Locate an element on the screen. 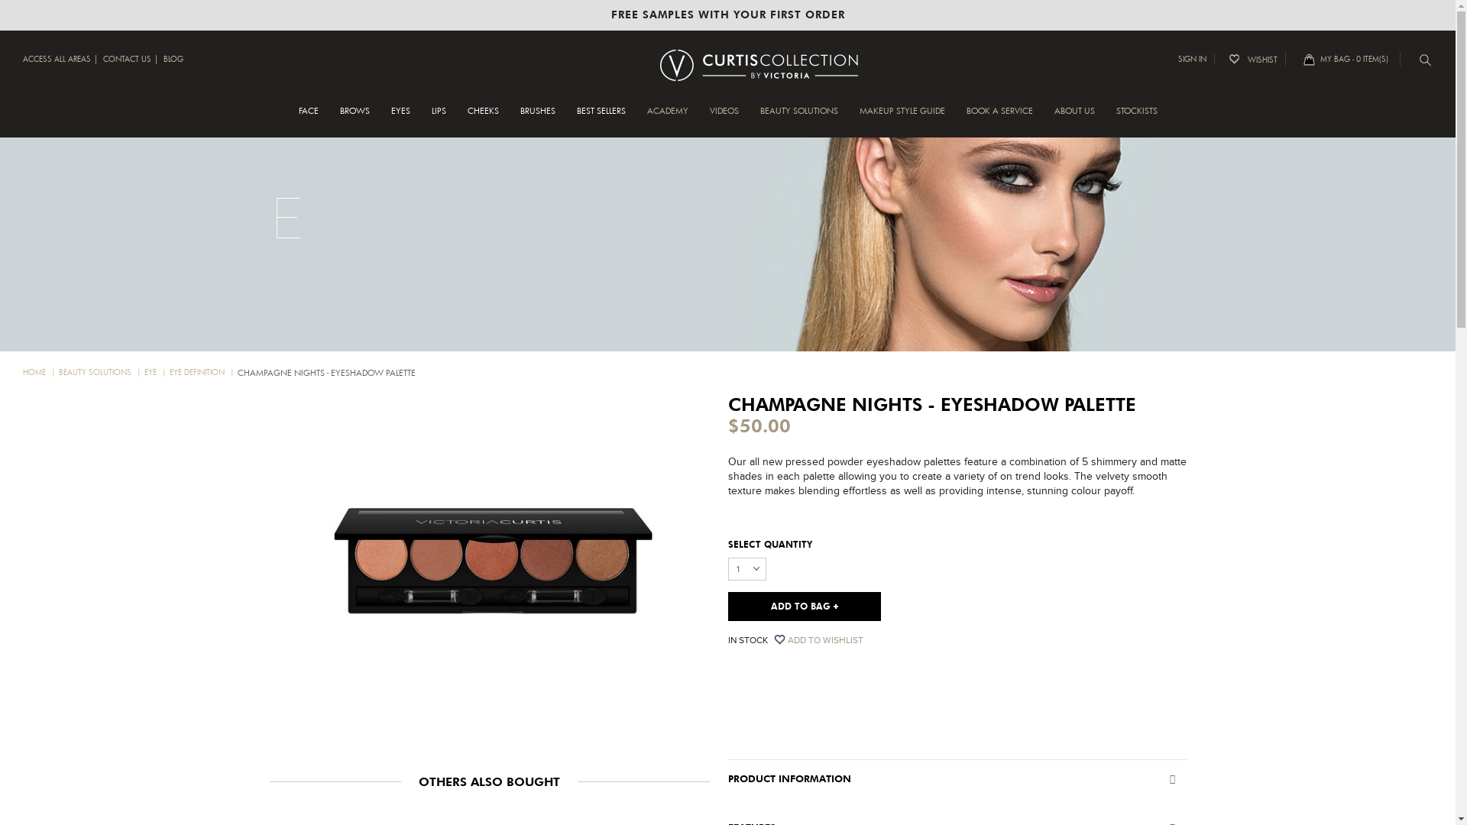 The image size is (1467, 825). BEST SELLERS is located at coordinates (601, 118).